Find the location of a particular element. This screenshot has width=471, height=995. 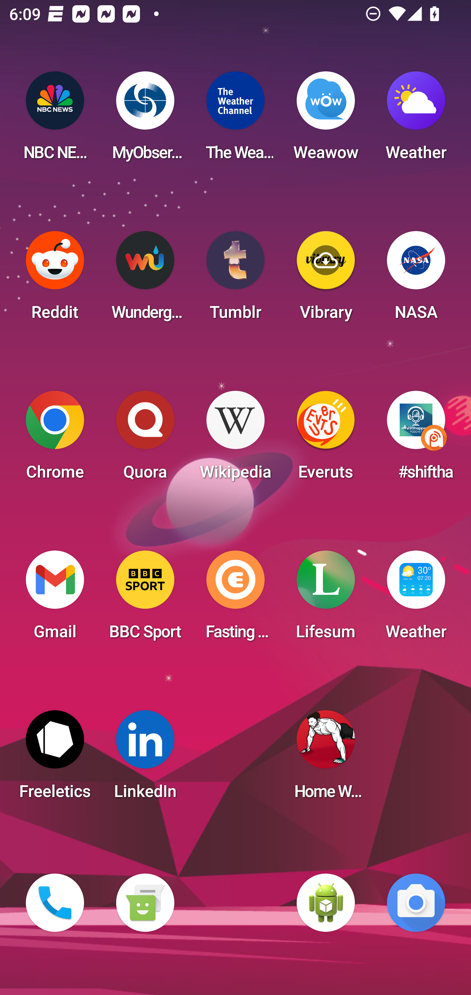

BBC Sport is located at coordinates (145, 599).